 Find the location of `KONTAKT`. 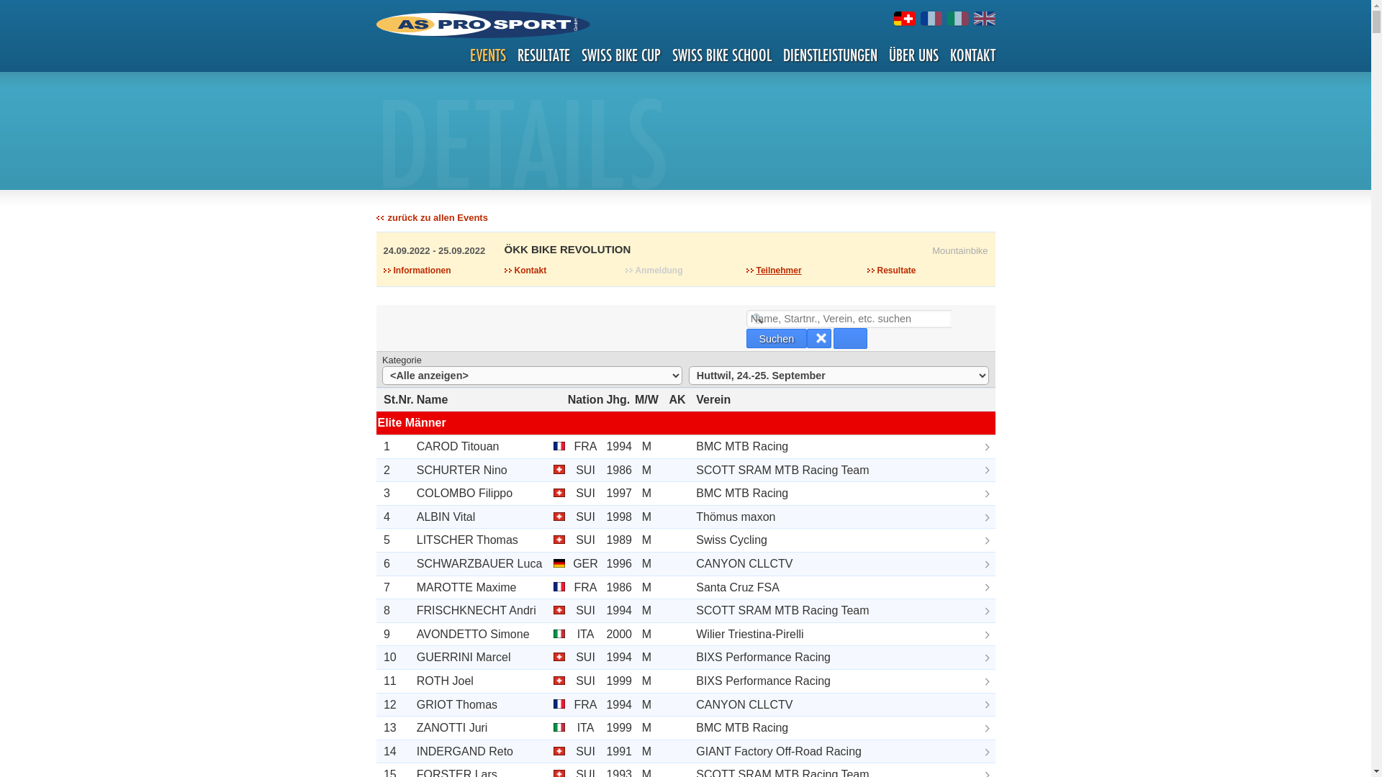

KONTAKT is located at coordinates (973, 55).